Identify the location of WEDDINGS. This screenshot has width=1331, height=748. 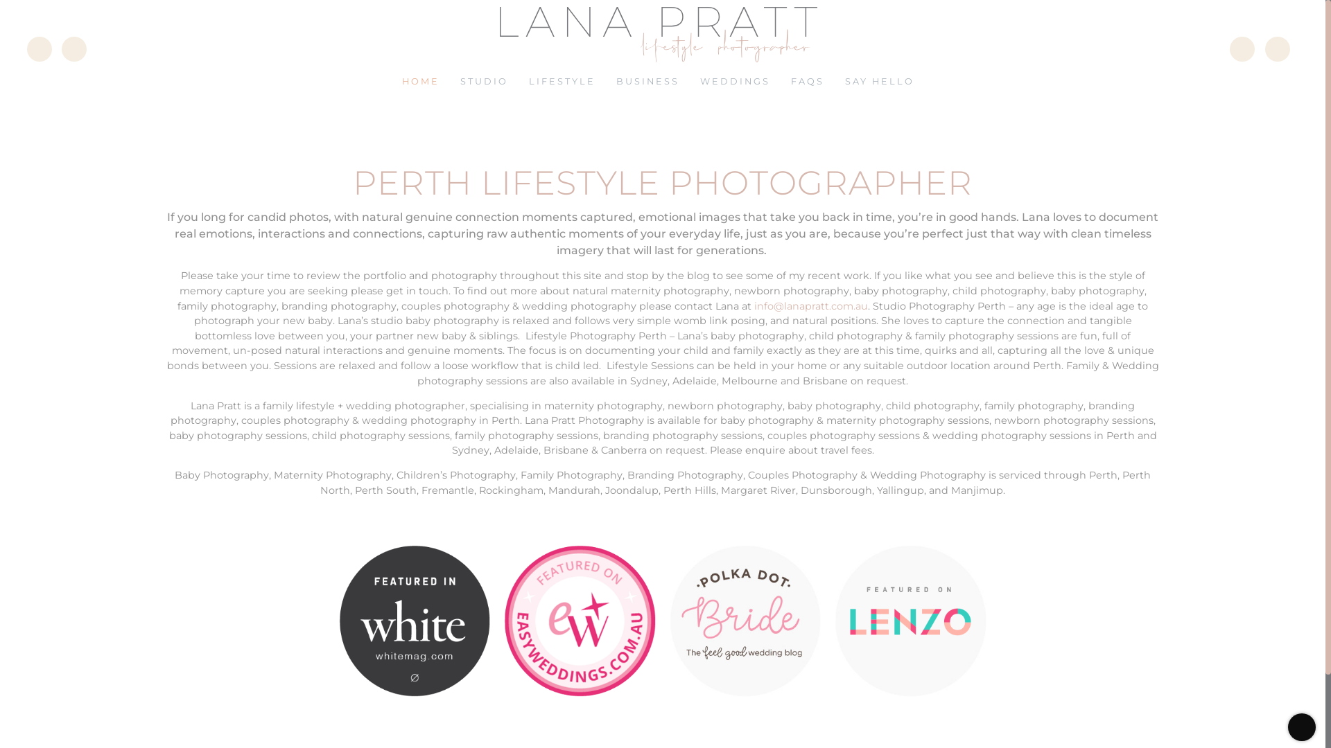
(735, 82).